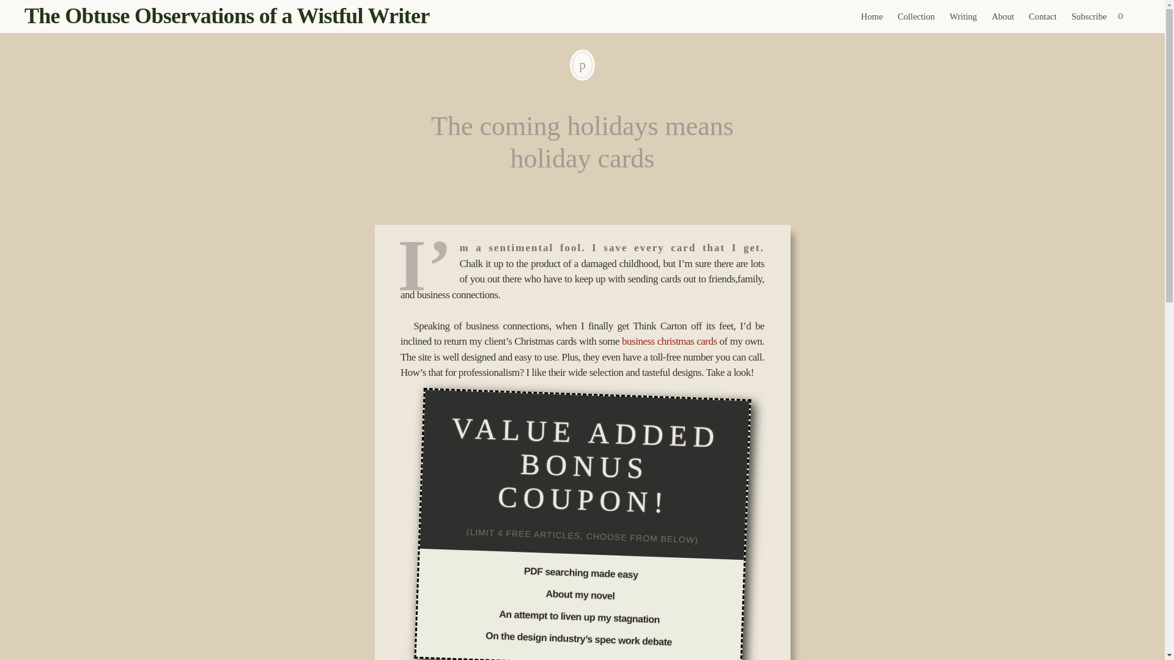  What do you see at coordinates (1088, 16) in the screenshot?
I see `Subscribe` at bounding box center [1088, 16].